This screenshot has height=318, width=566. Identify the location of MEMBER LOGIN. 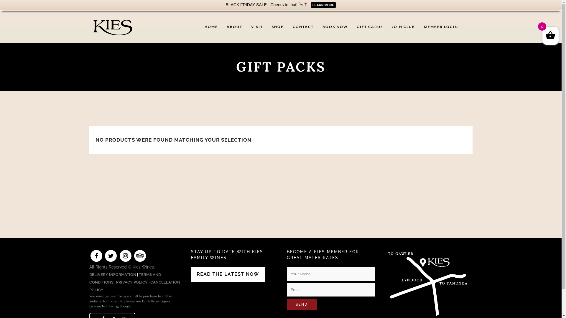
(441, 26).